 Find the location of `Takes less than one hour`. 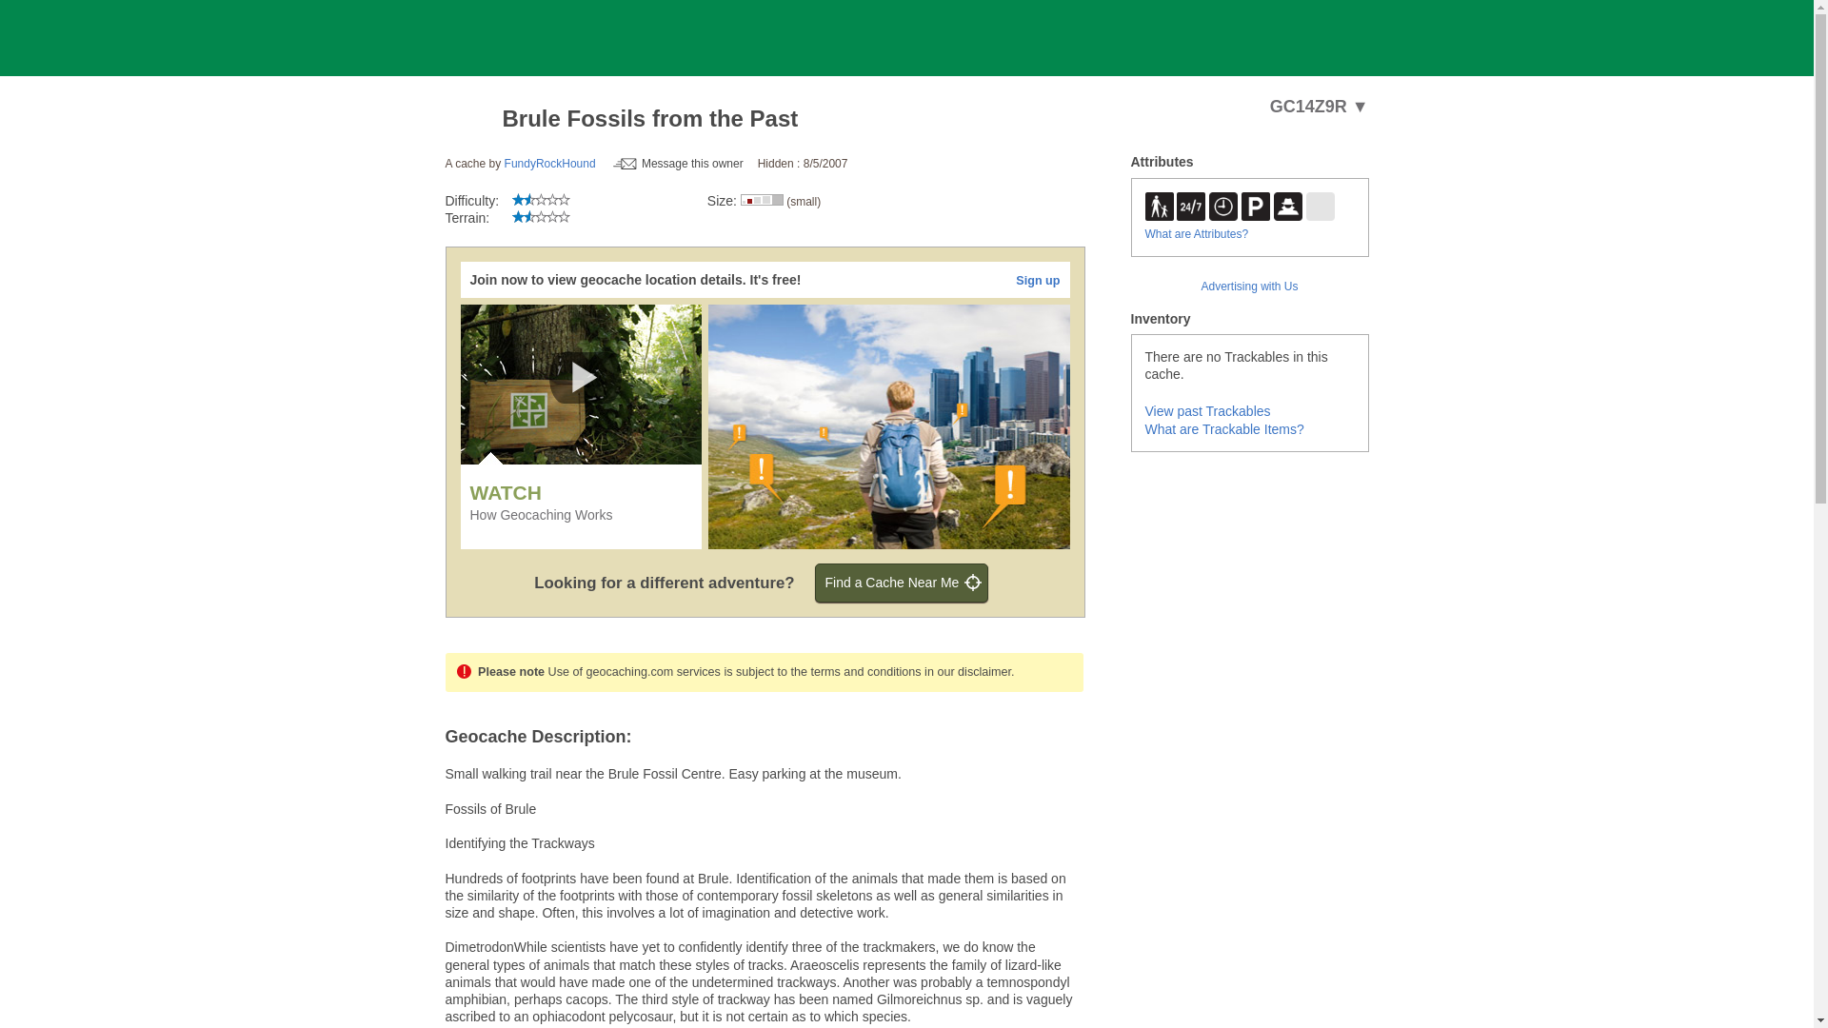

Takes less than one hour is located at coordinates (1222, 206).